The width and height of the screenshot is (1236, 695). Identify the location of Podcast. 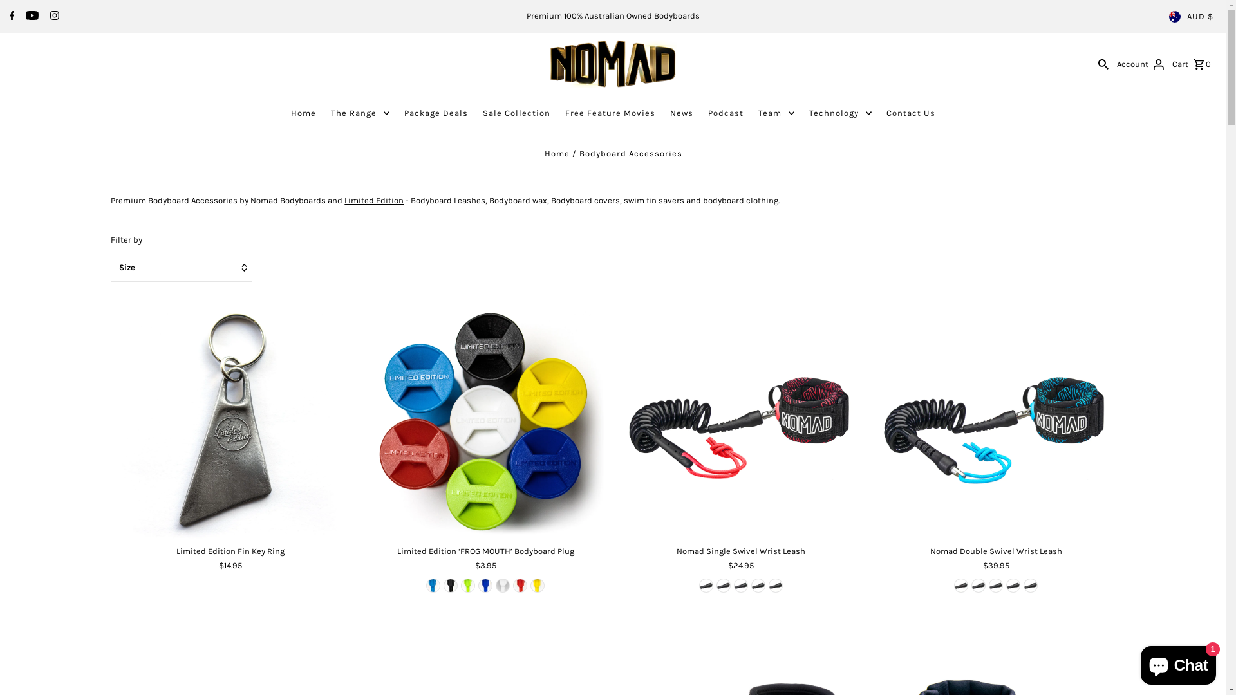
(726, 113).